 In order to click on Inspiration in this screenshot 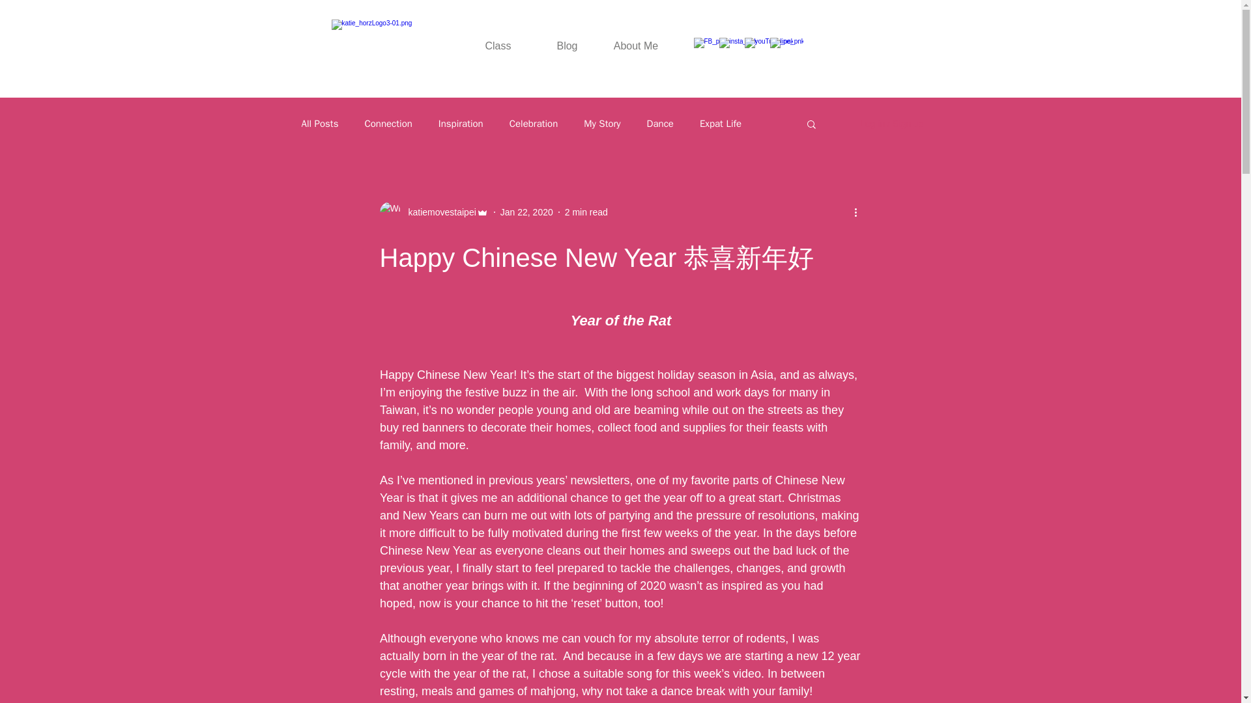, I will do `click(461, 123)`.